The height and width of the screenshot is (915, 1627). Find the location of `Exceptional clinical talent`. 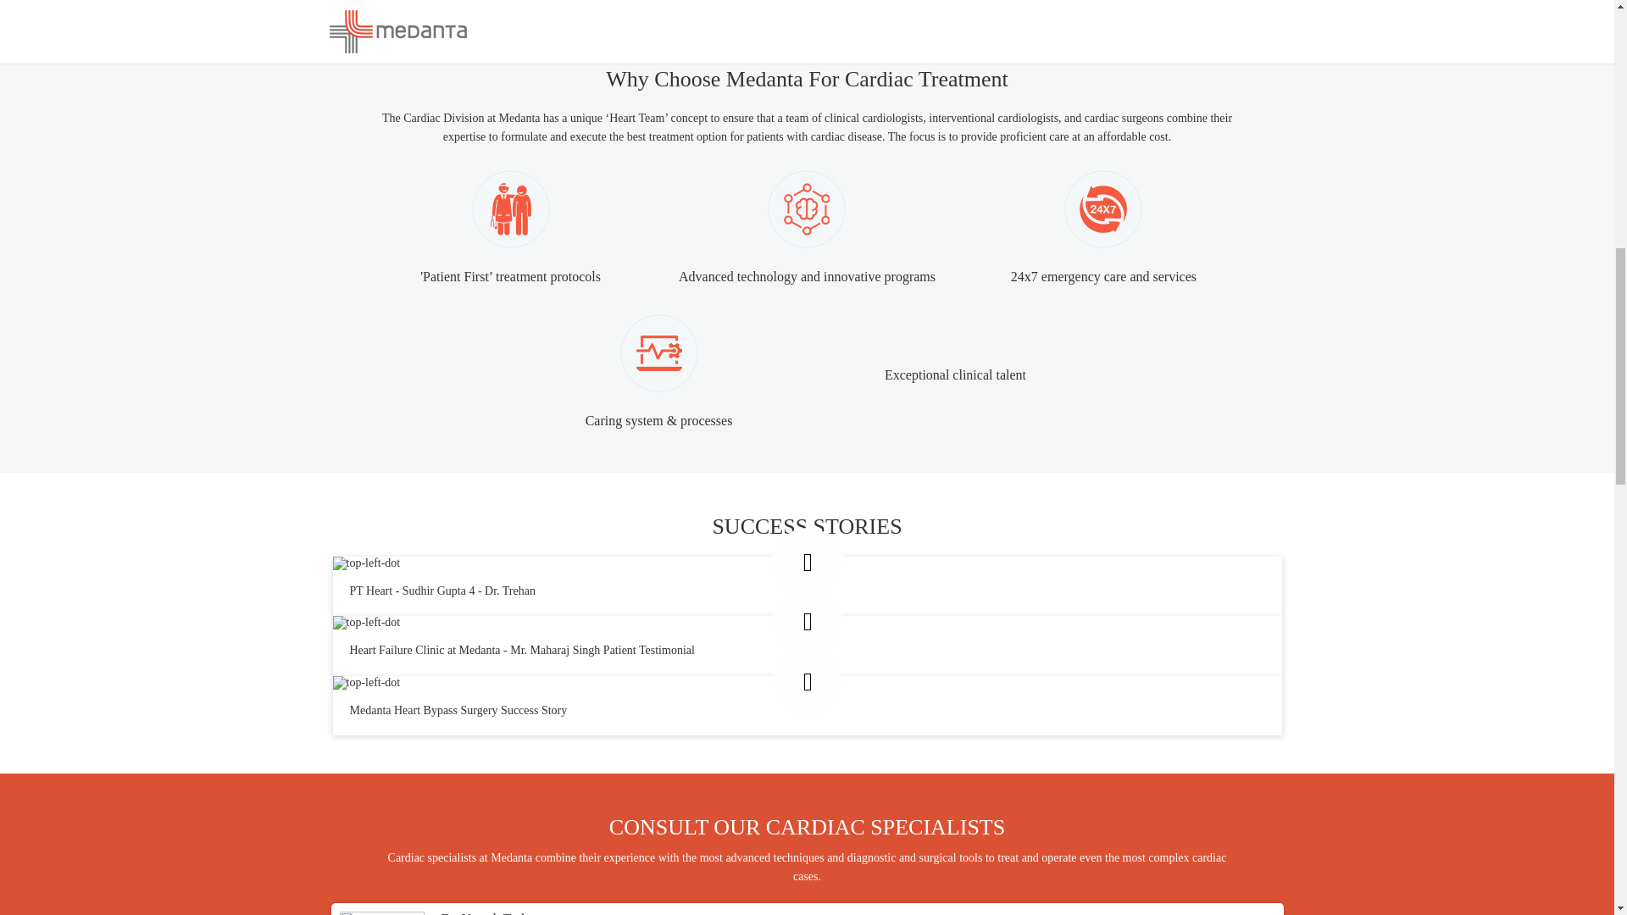

Exceptional clinical talent is located at coordinates (954, 368).